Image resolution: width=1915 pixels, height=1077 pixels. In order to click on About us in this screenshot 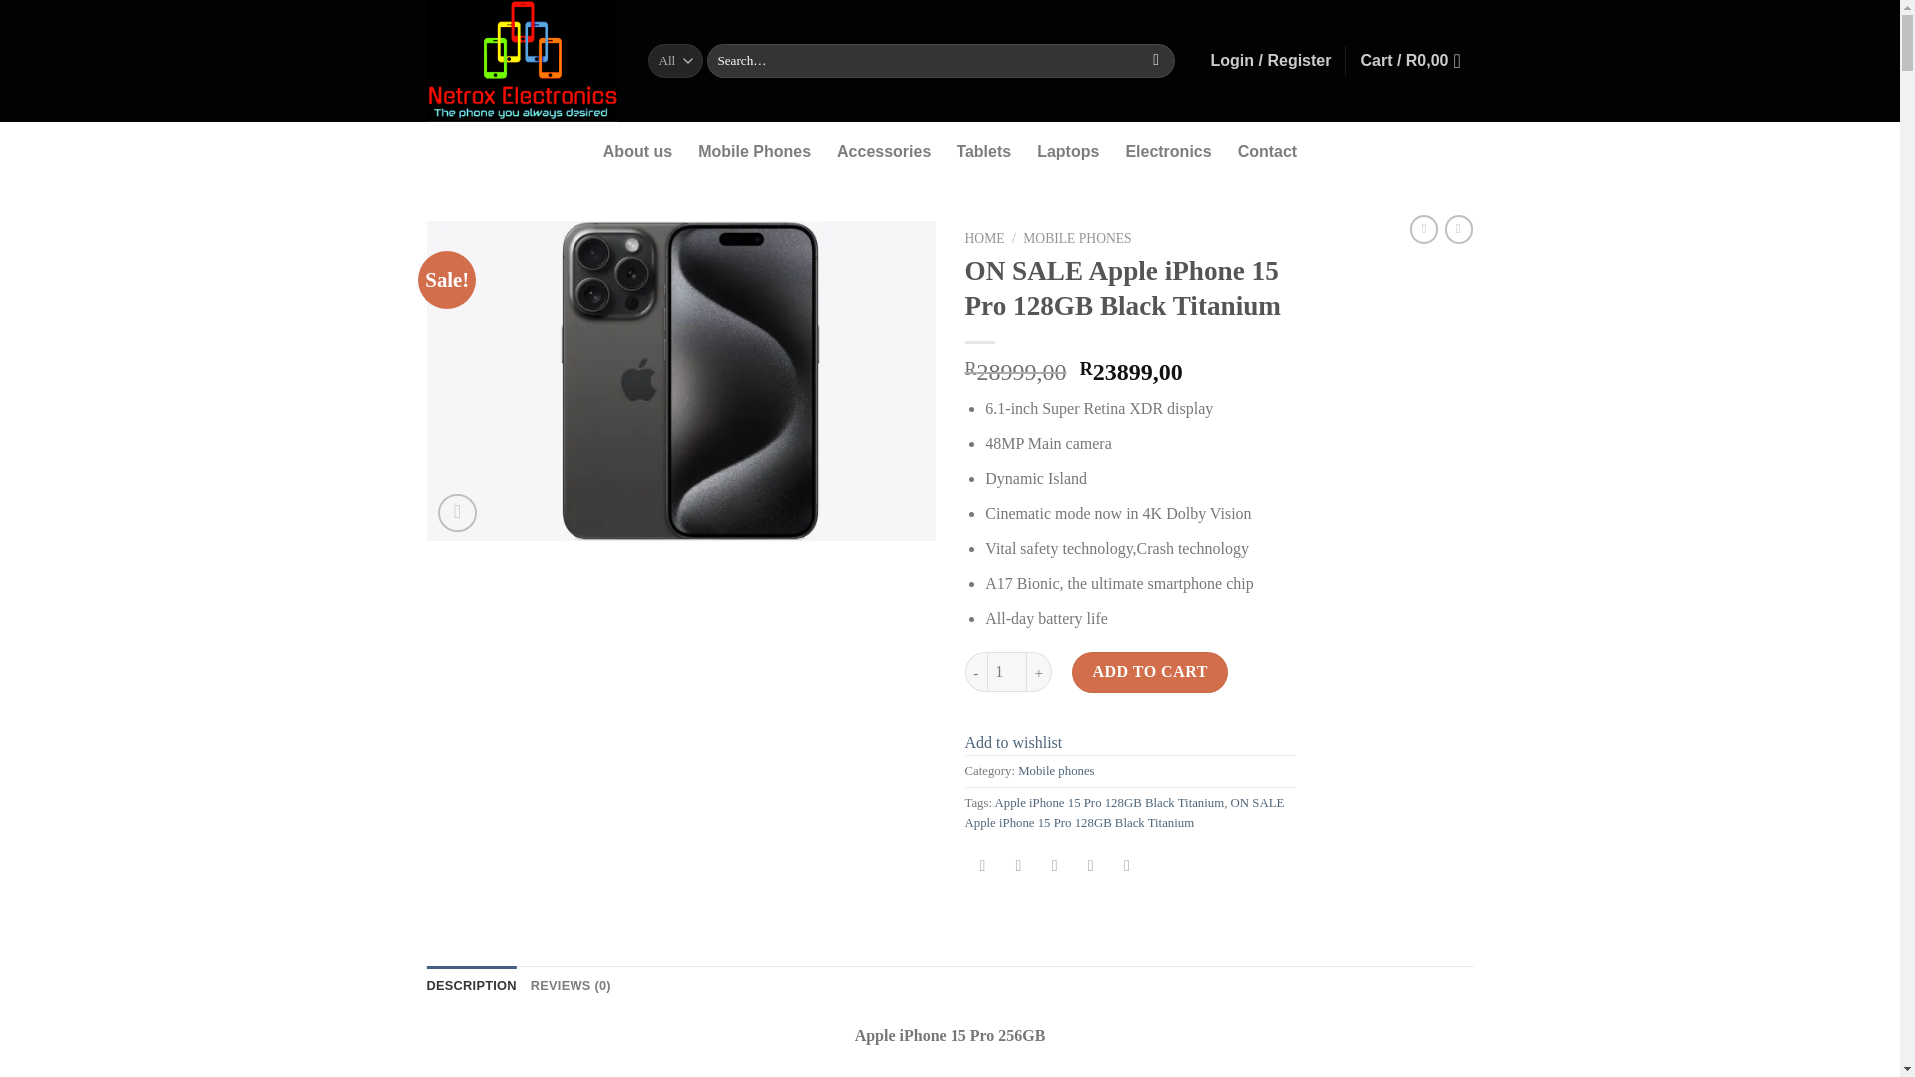, I will do `click(636, 151)`.